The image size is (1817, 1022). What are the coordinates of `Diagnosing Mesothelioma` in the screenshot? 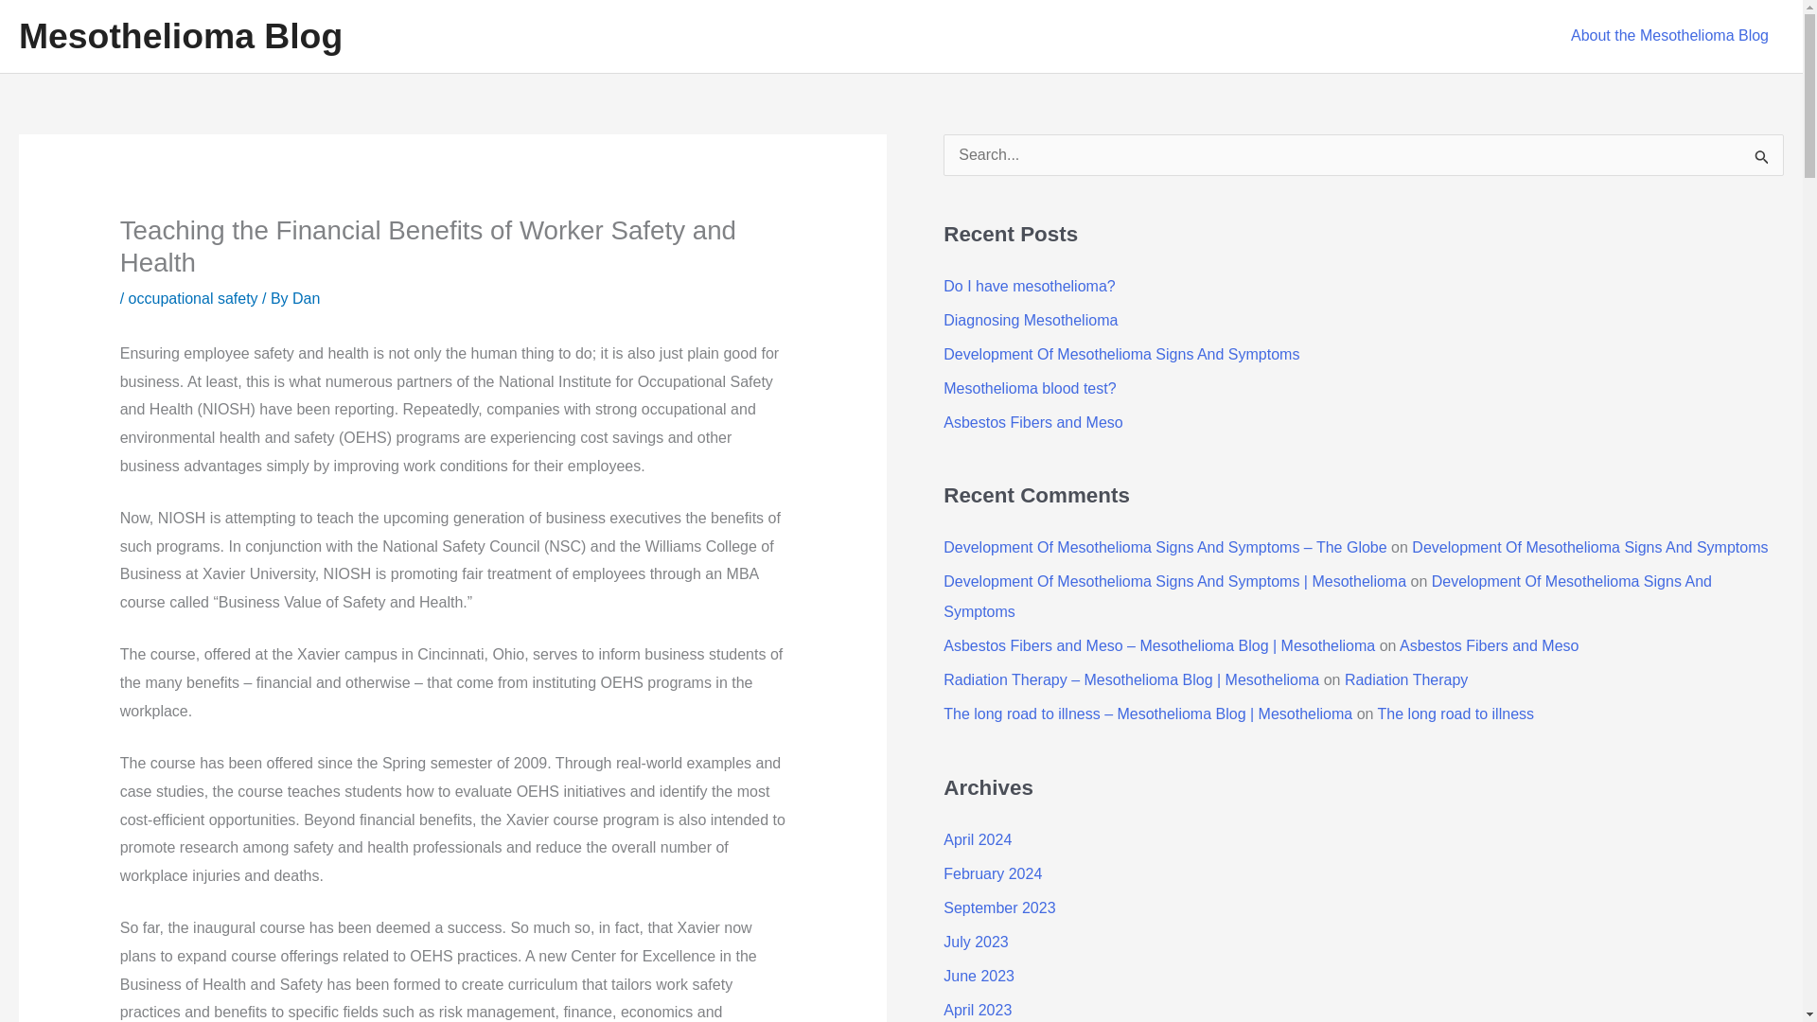 It's located at (1030, 320).